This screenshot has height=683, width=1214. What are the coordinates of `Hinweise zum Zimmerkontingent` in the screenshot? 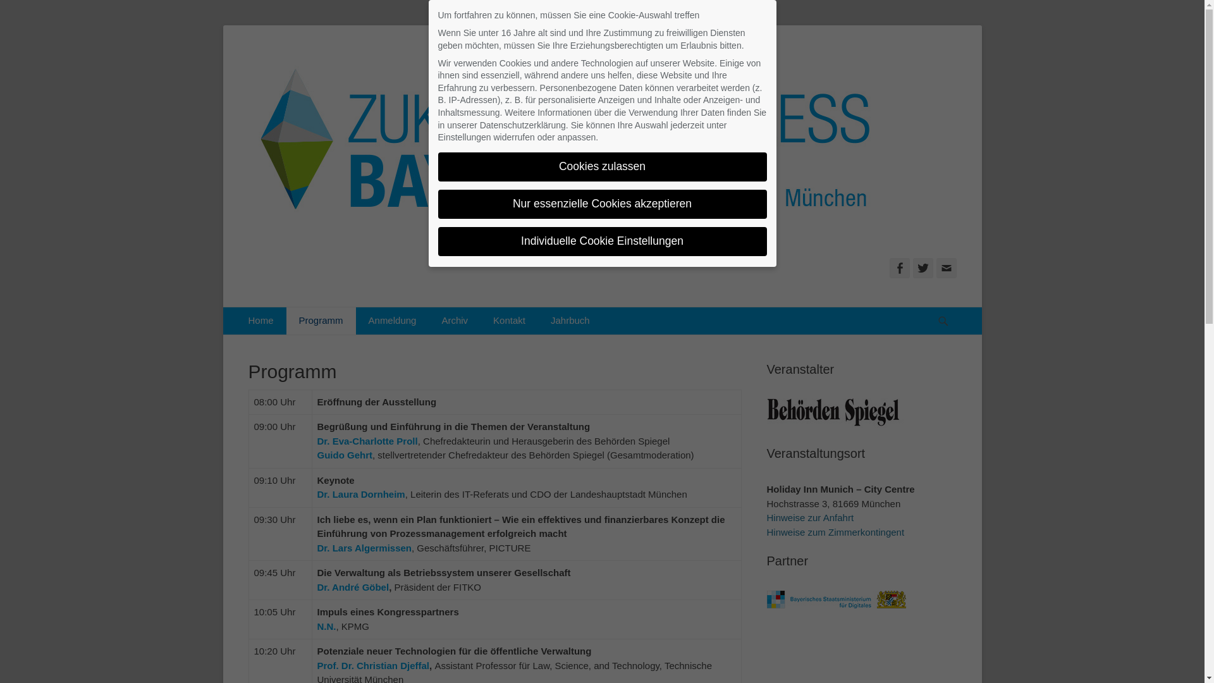 It's located at (835, 531).